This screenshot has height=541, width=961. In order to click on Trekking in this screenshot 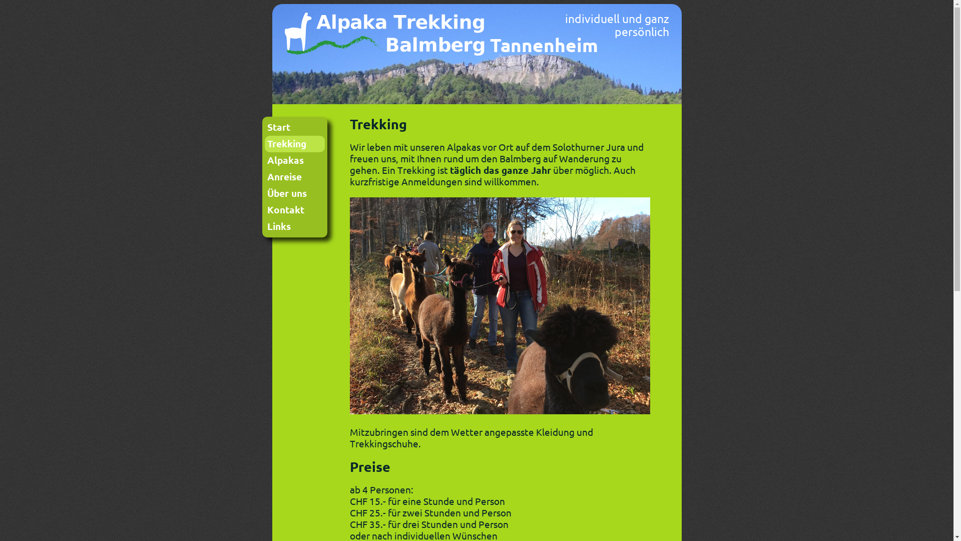, I will do `click(294, 144)`.